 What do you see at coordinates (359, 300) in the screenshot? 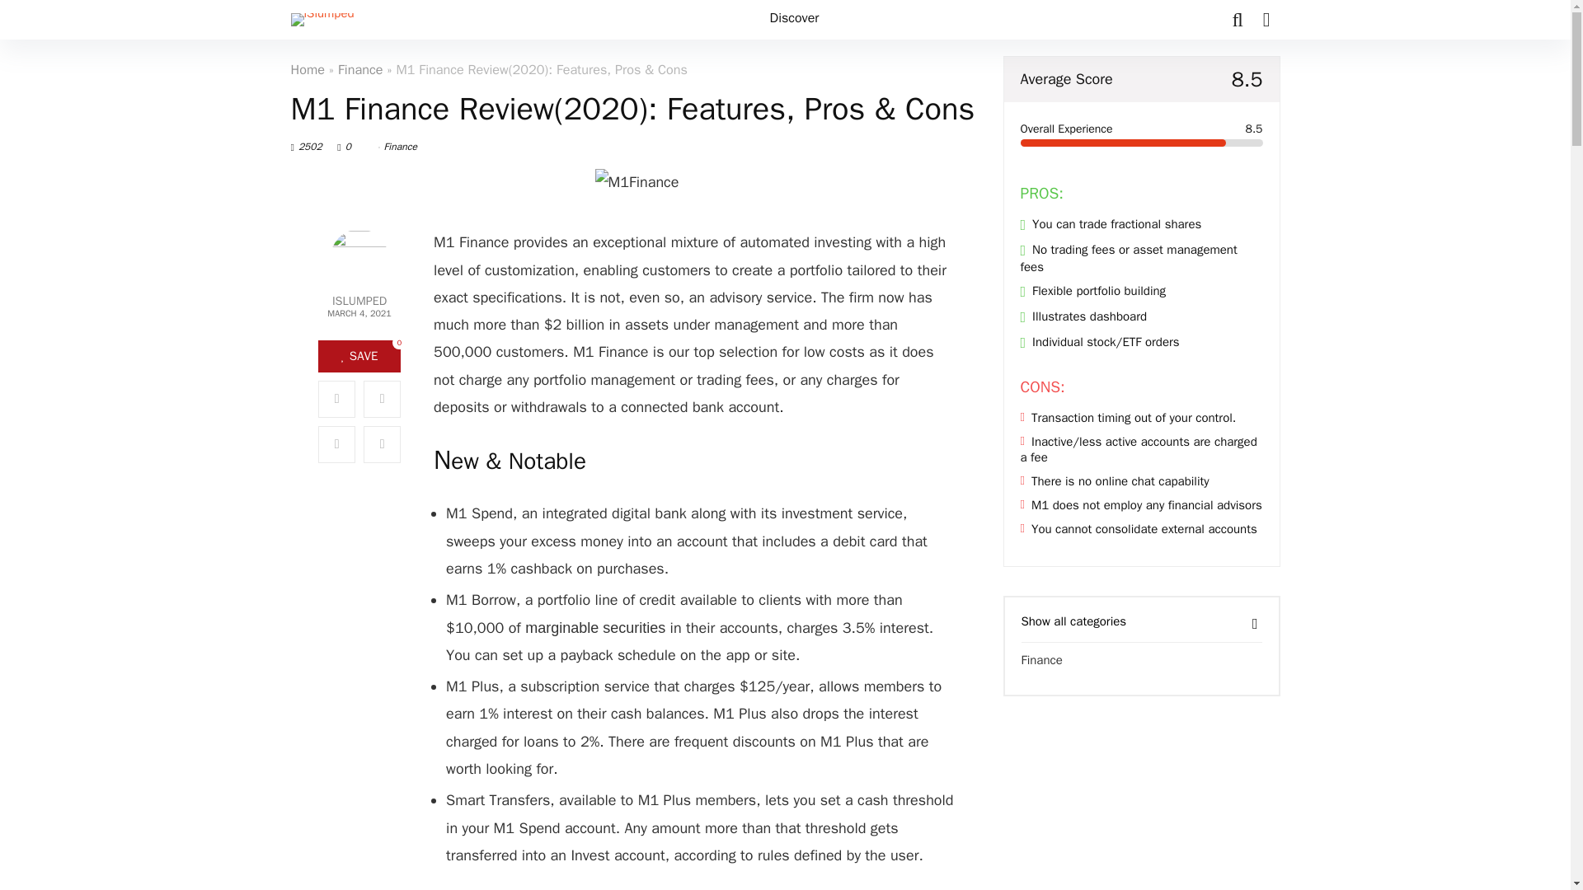
I see `ISLUMPED` at bounding box center [359, 300].